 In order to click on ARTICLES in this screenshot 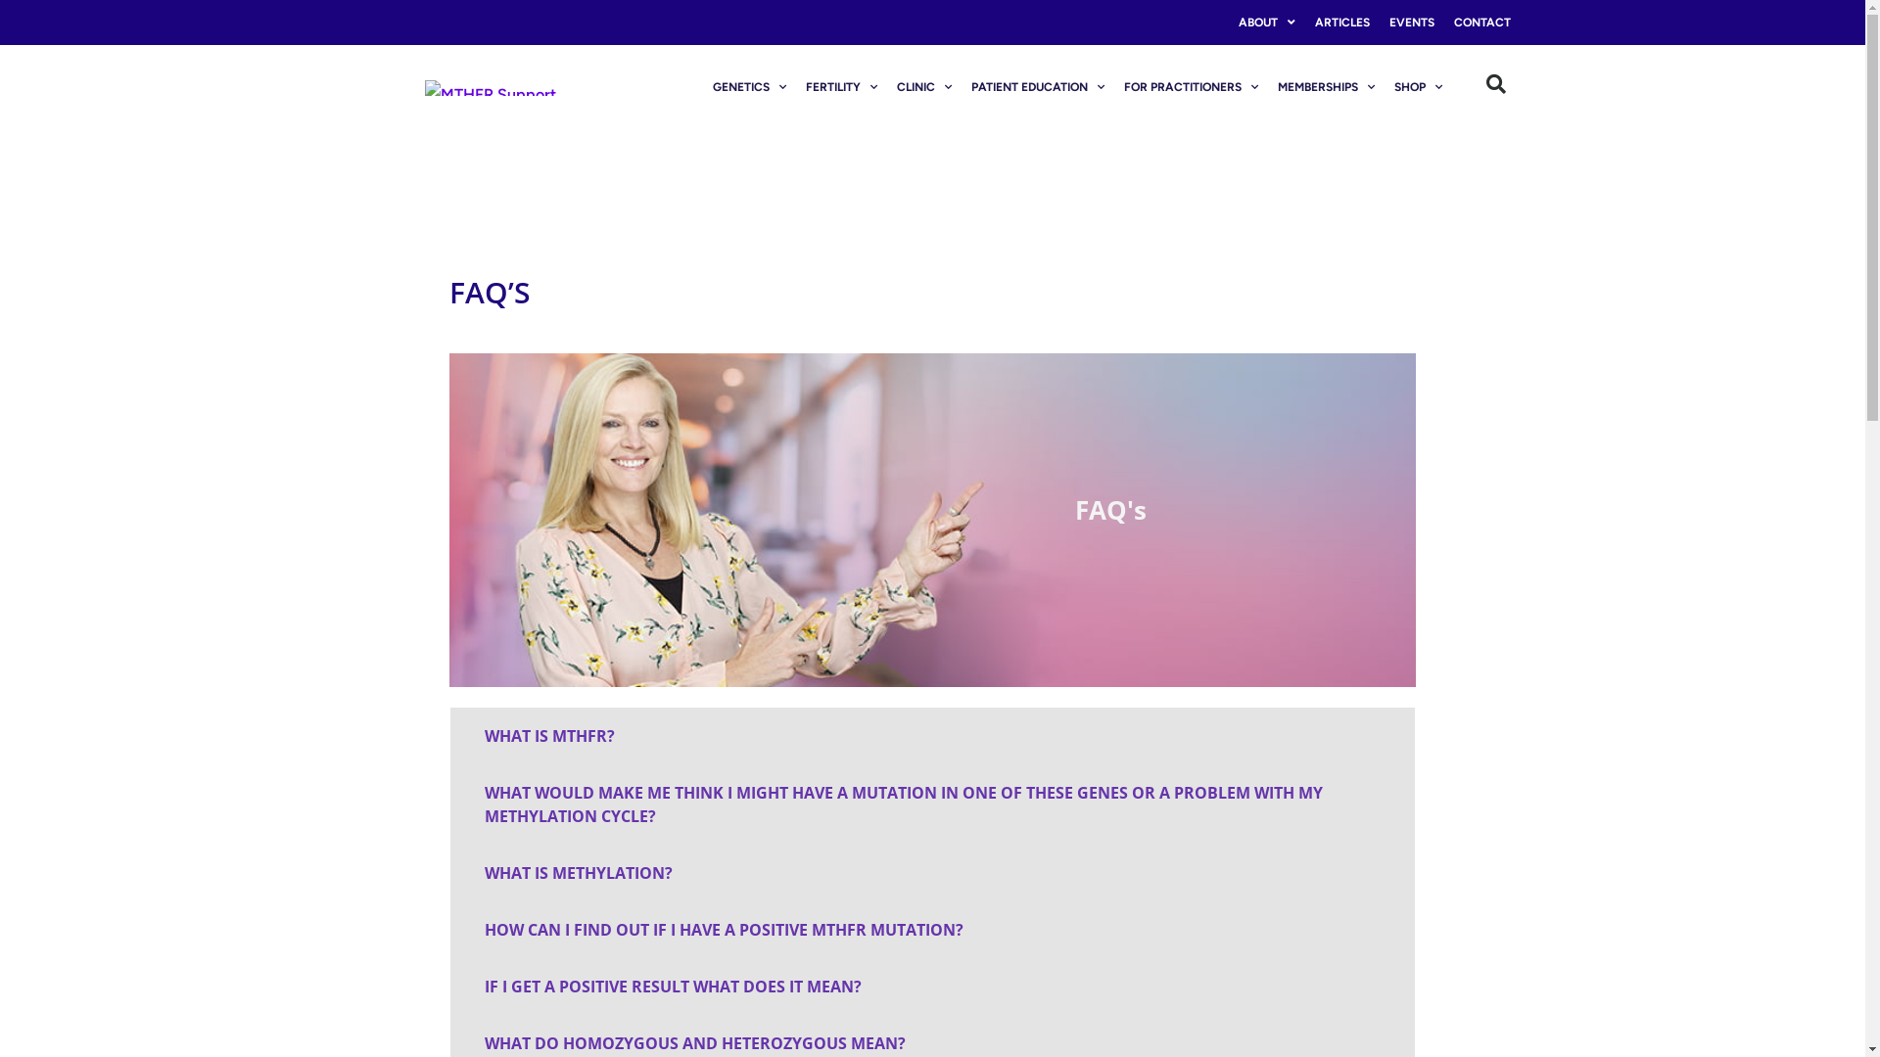, I will do `click(1341, 23)`.